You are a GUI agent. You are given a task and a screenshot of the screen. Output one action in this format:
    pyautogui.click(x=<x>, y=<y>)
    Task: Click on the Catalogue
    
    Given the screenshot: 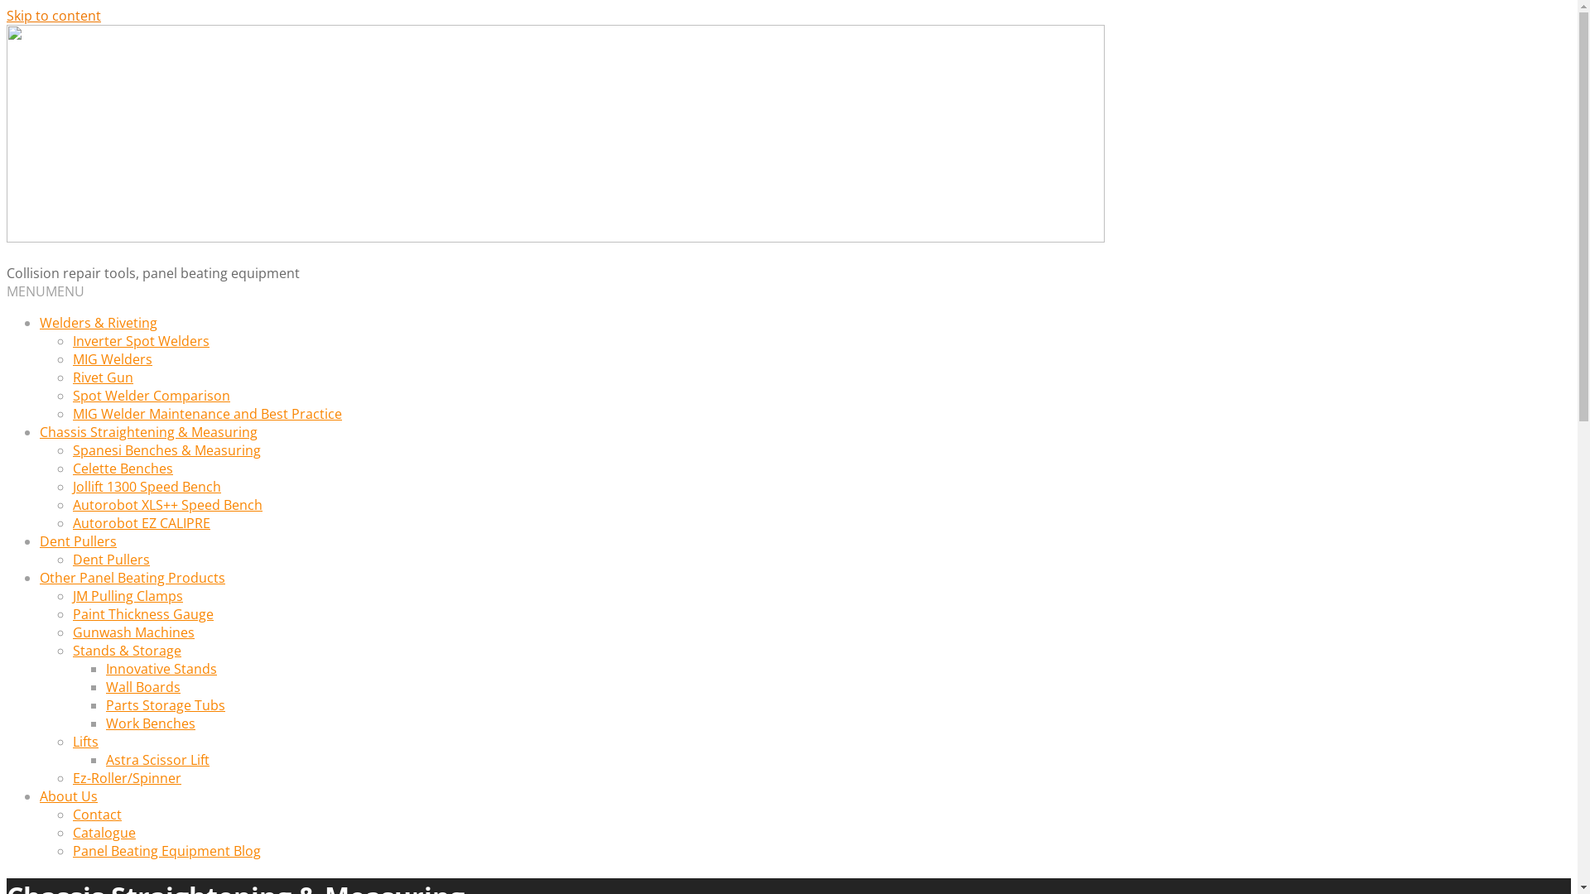 What is the action you would take?
    pyautogui.click(x=104, y=833)
    